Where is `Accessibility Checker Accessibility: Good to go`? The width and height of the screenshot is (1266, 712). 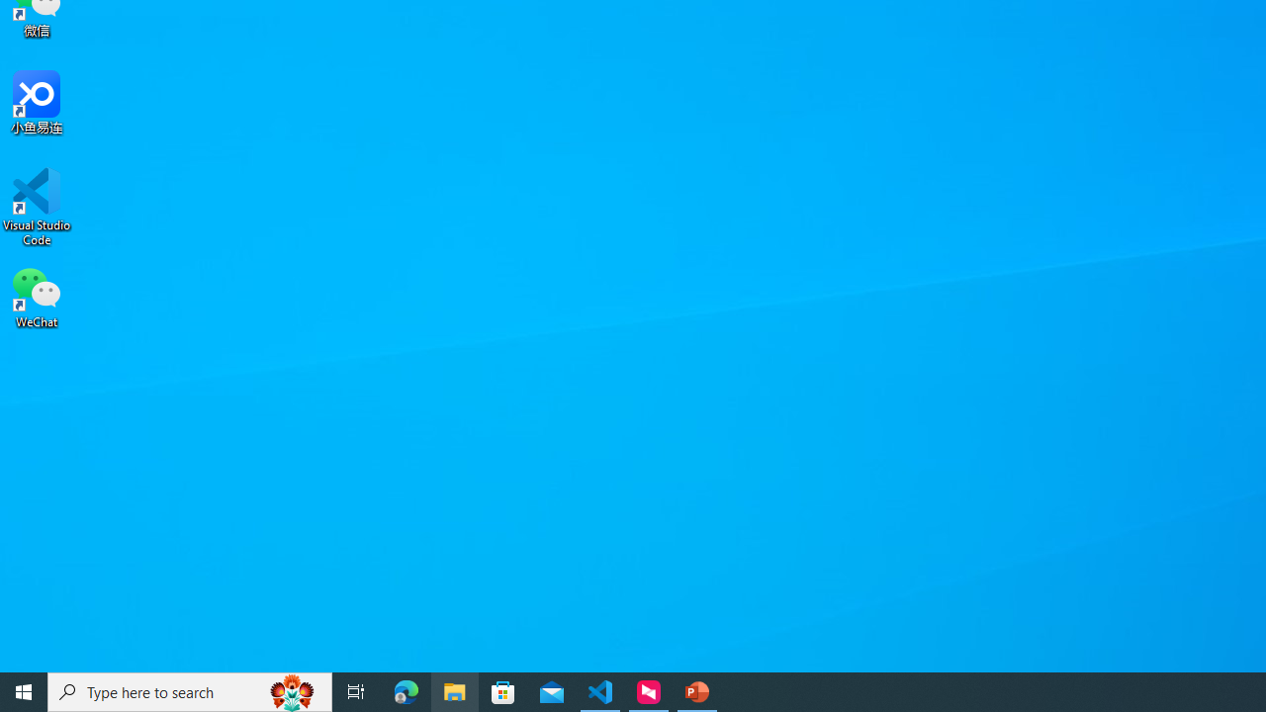
Accessibility Checker Accessibility: Good to go is located at coordinates (393, 661).